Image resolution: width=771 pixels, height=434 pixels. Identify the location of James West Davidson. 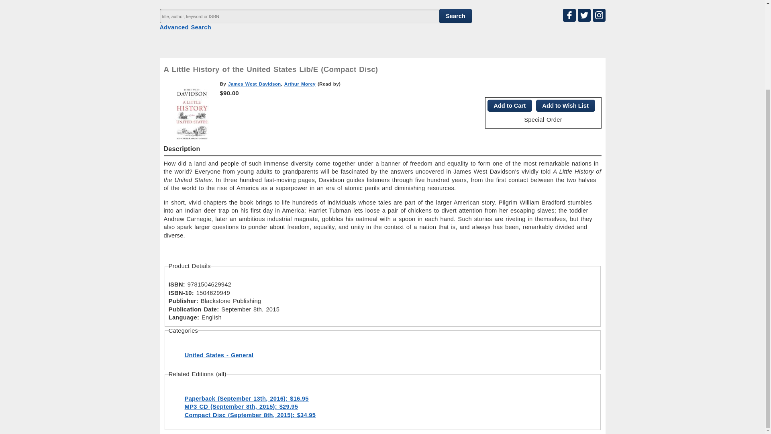
(255, 84).